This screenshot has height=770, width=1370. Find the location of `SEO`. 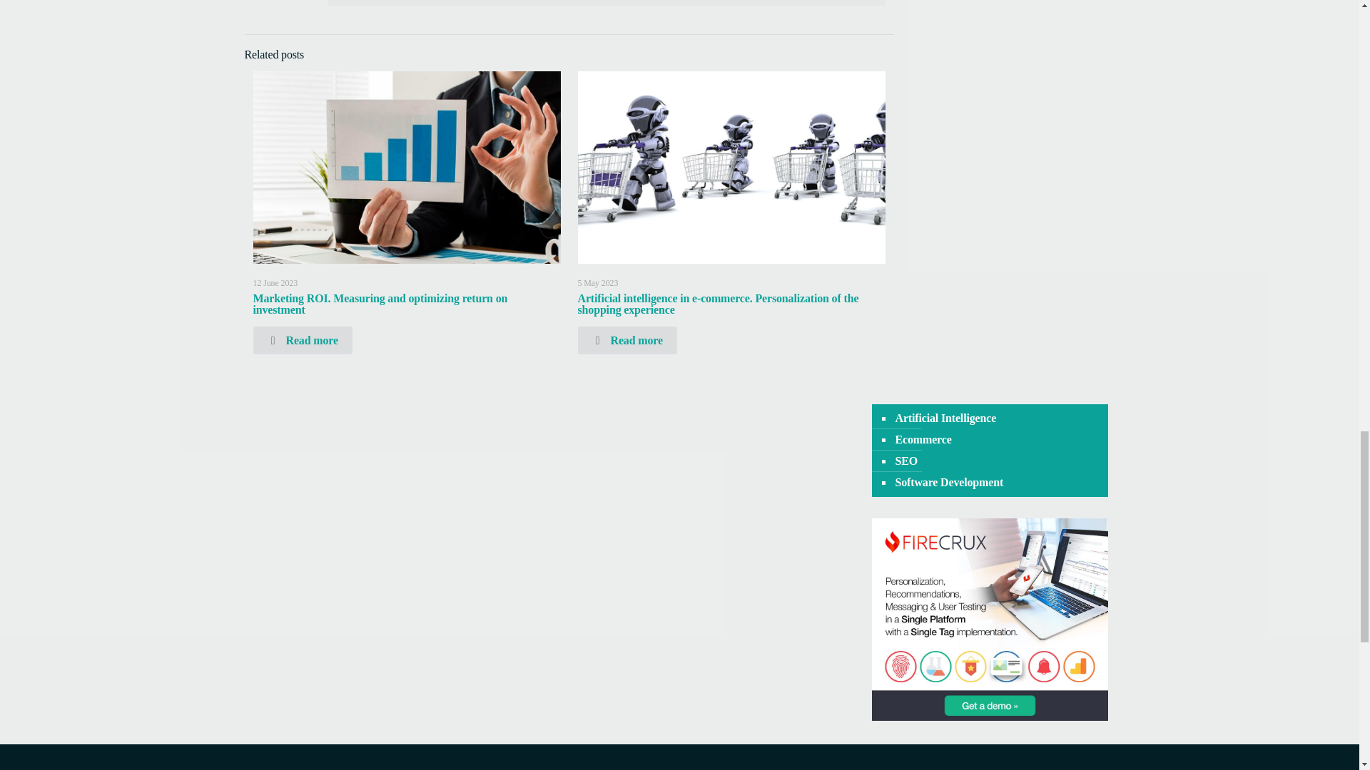

SEO is located at coordinates (905, 461).